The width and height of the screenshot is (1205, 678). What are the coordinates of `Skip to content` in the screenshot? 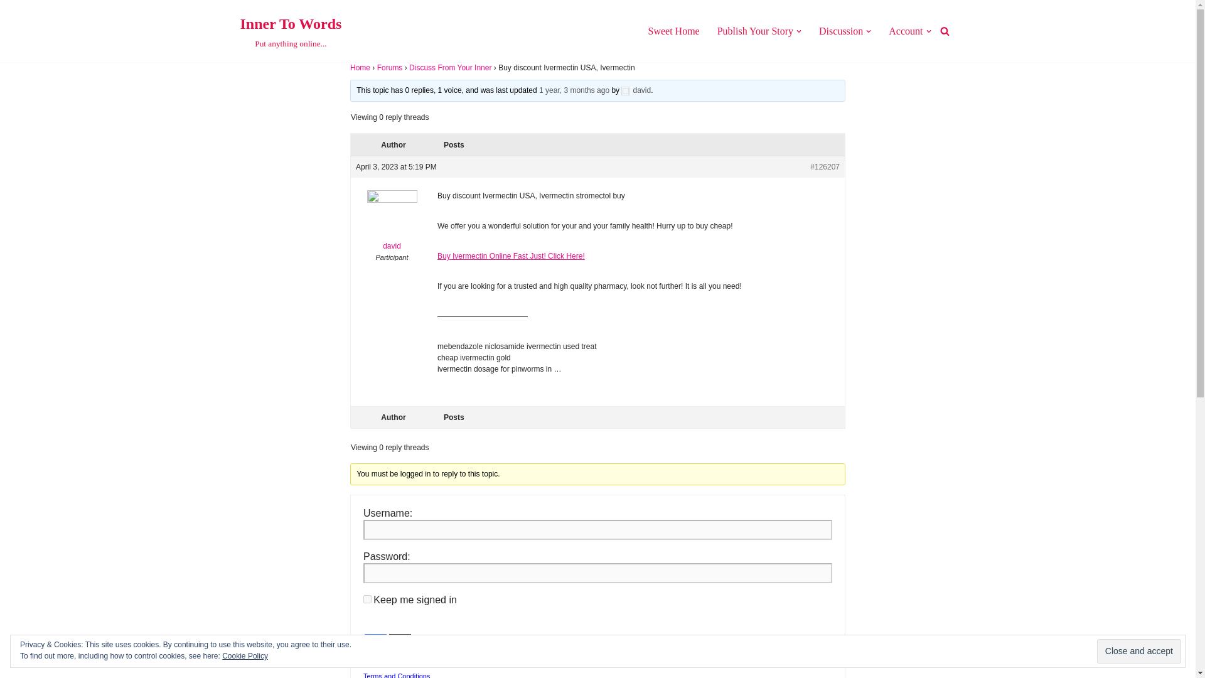 It's located at (9, 26).